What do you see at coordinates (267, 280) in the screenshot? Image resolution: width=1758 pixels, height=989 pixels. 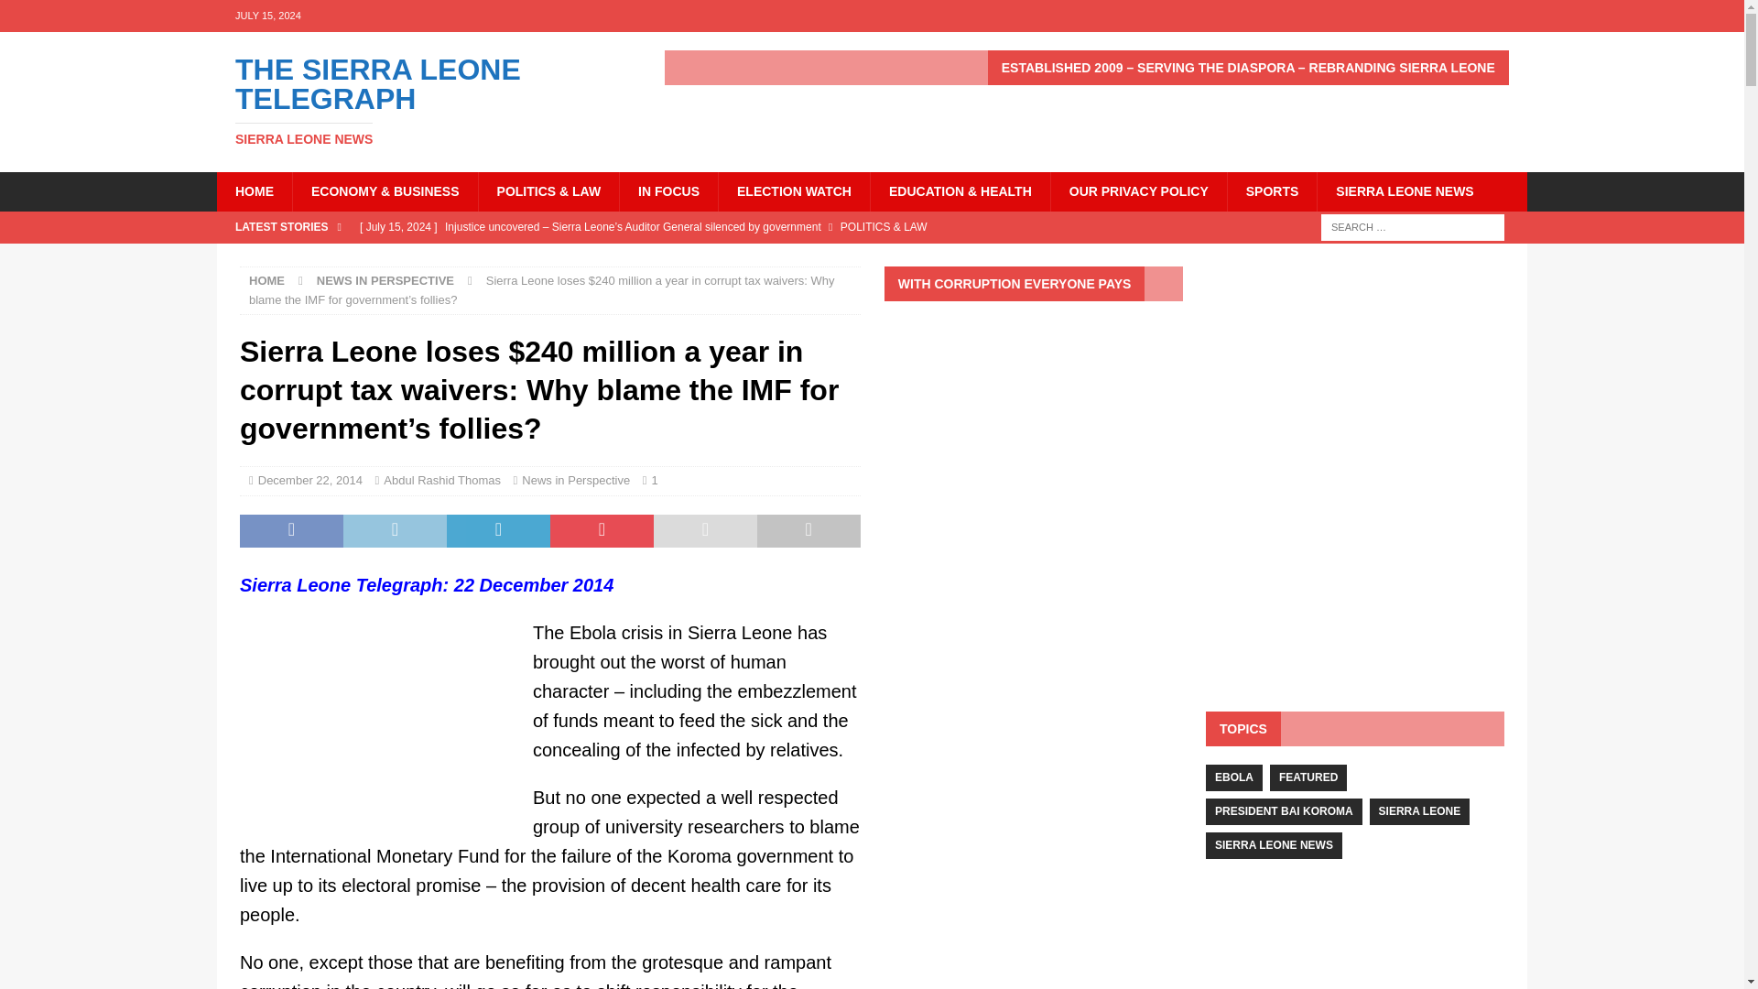 I see `Search` at bounding box center [267, 280].